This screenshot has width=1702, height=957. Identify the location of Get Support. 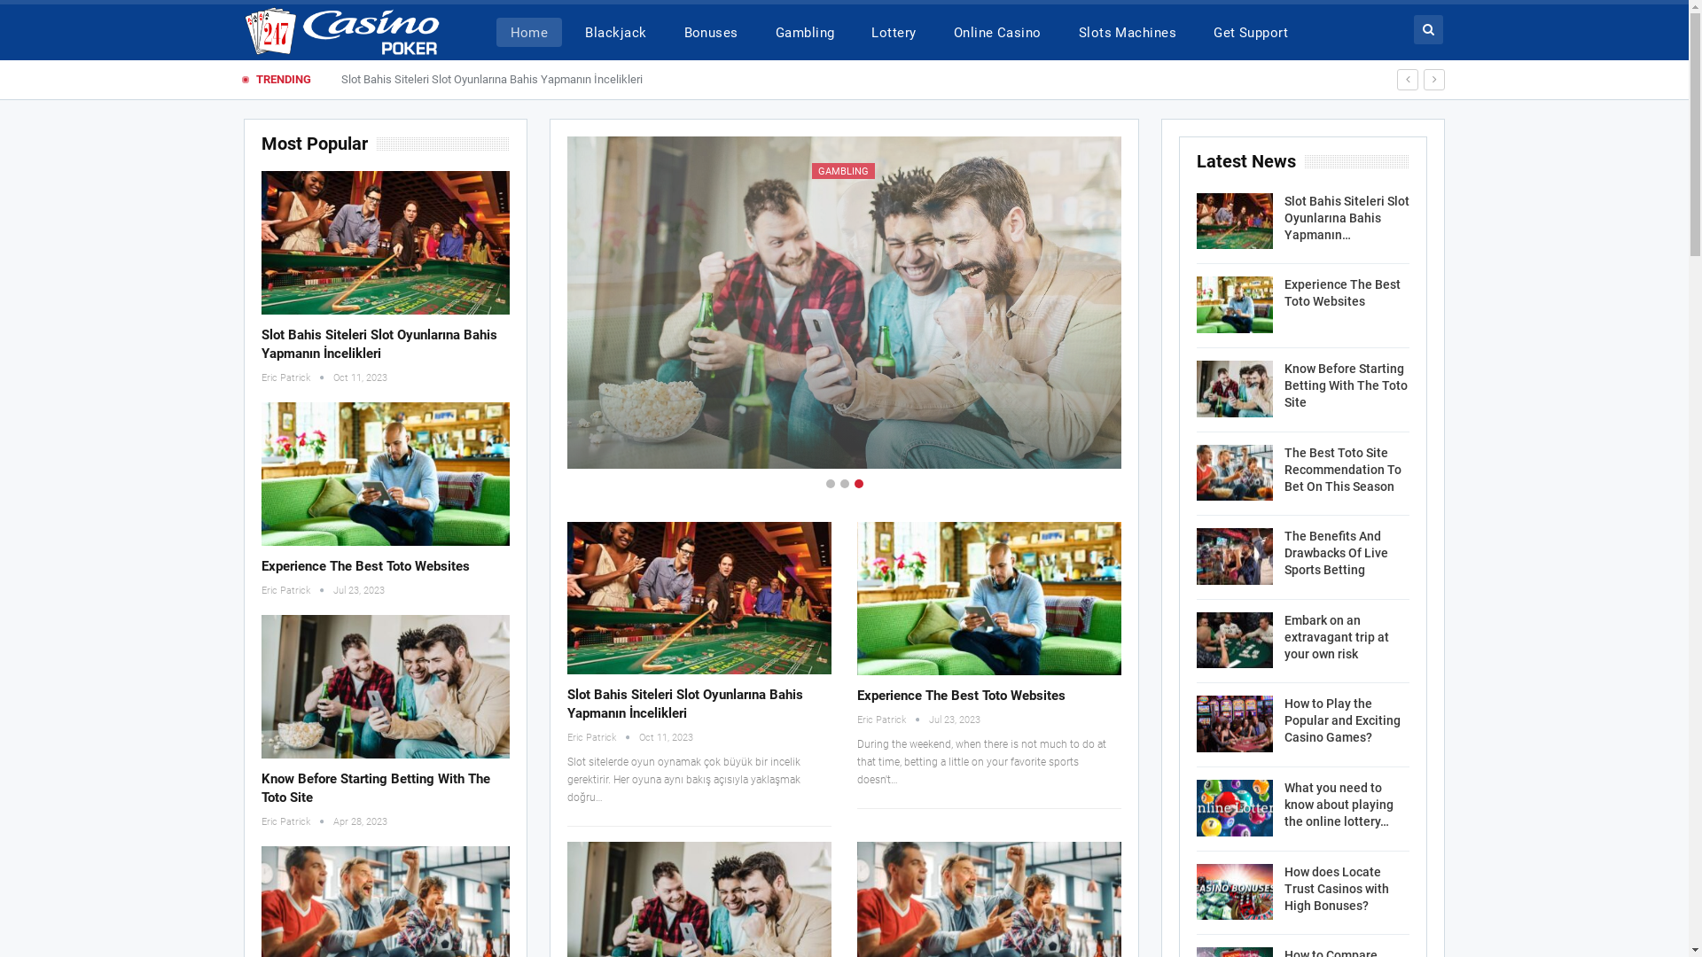
(1251, 32).